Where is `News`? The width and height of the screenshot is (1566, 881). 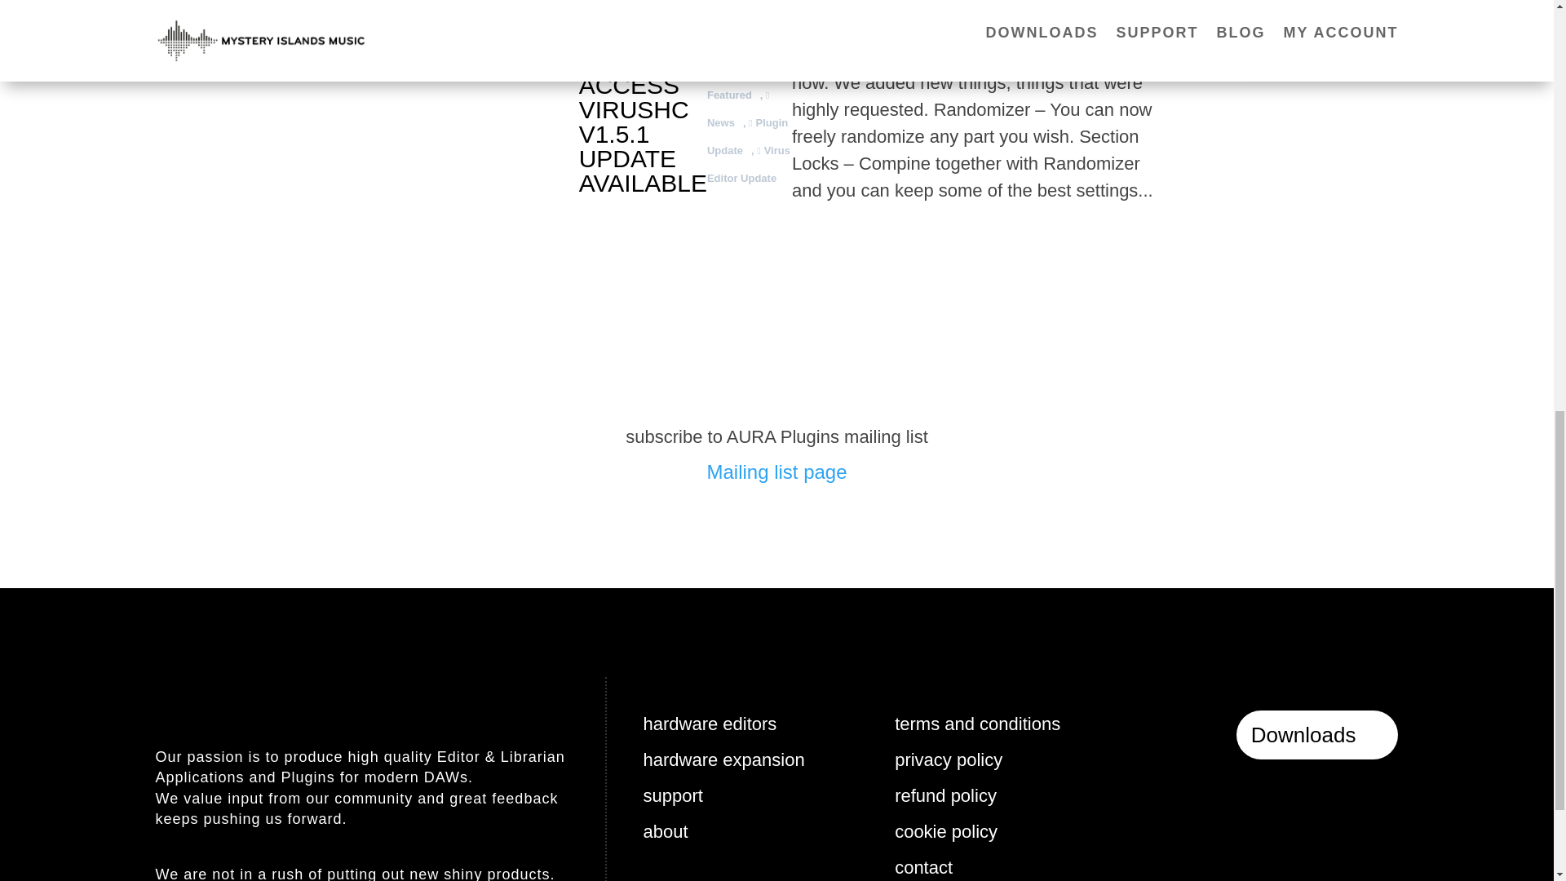
News is located at coordinates (741, 108).